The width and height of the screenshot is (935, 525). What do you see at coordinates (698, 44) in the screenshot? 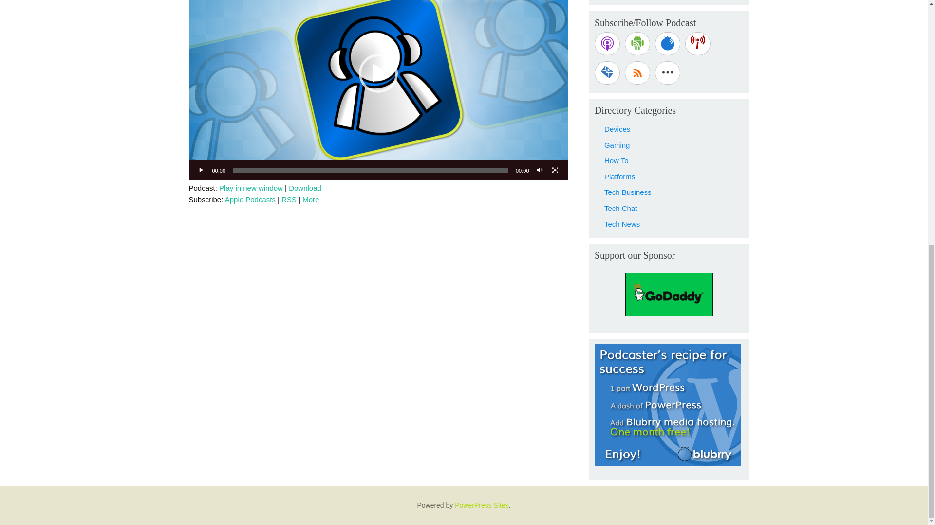
I see `Subscribe on Podcast Index` at bounding box center [698, 44].